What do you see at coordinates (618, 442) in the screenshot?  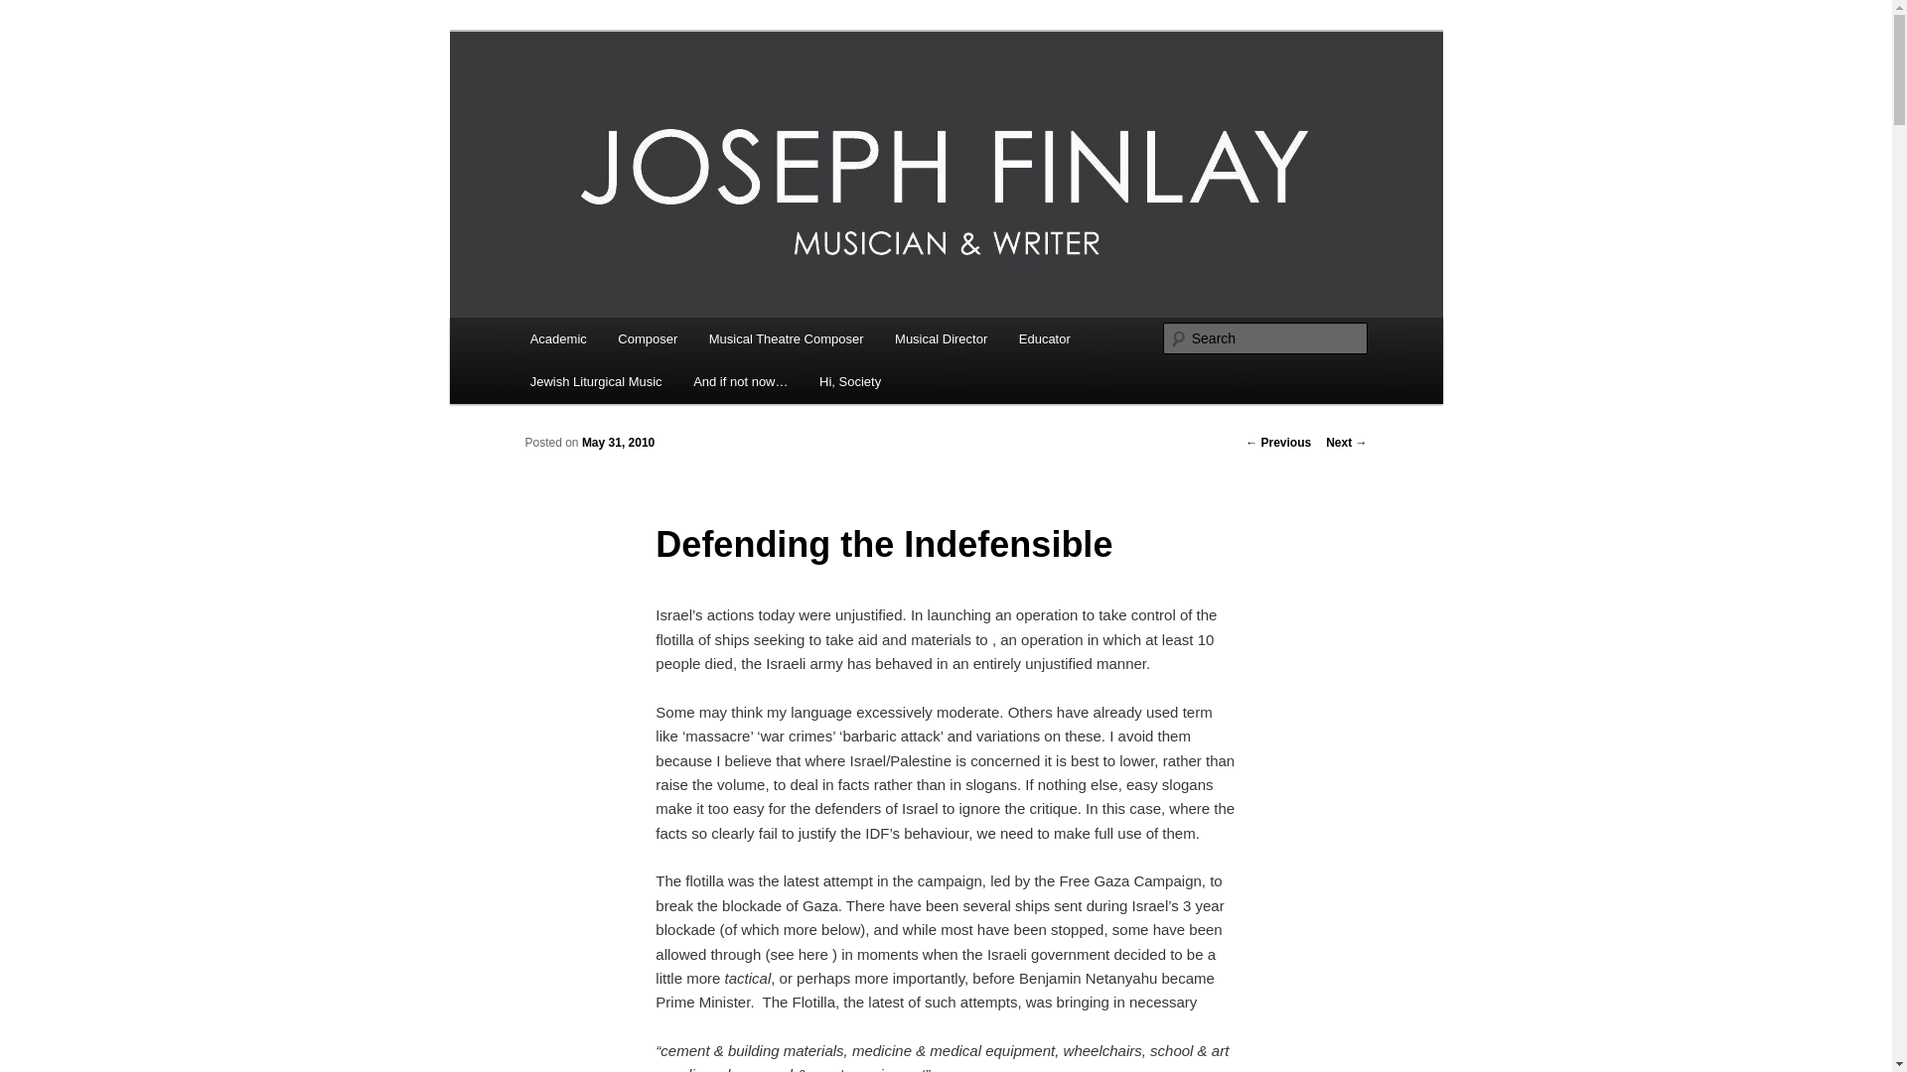 I see `May 31, 2010` at bounding box center [618, 442].